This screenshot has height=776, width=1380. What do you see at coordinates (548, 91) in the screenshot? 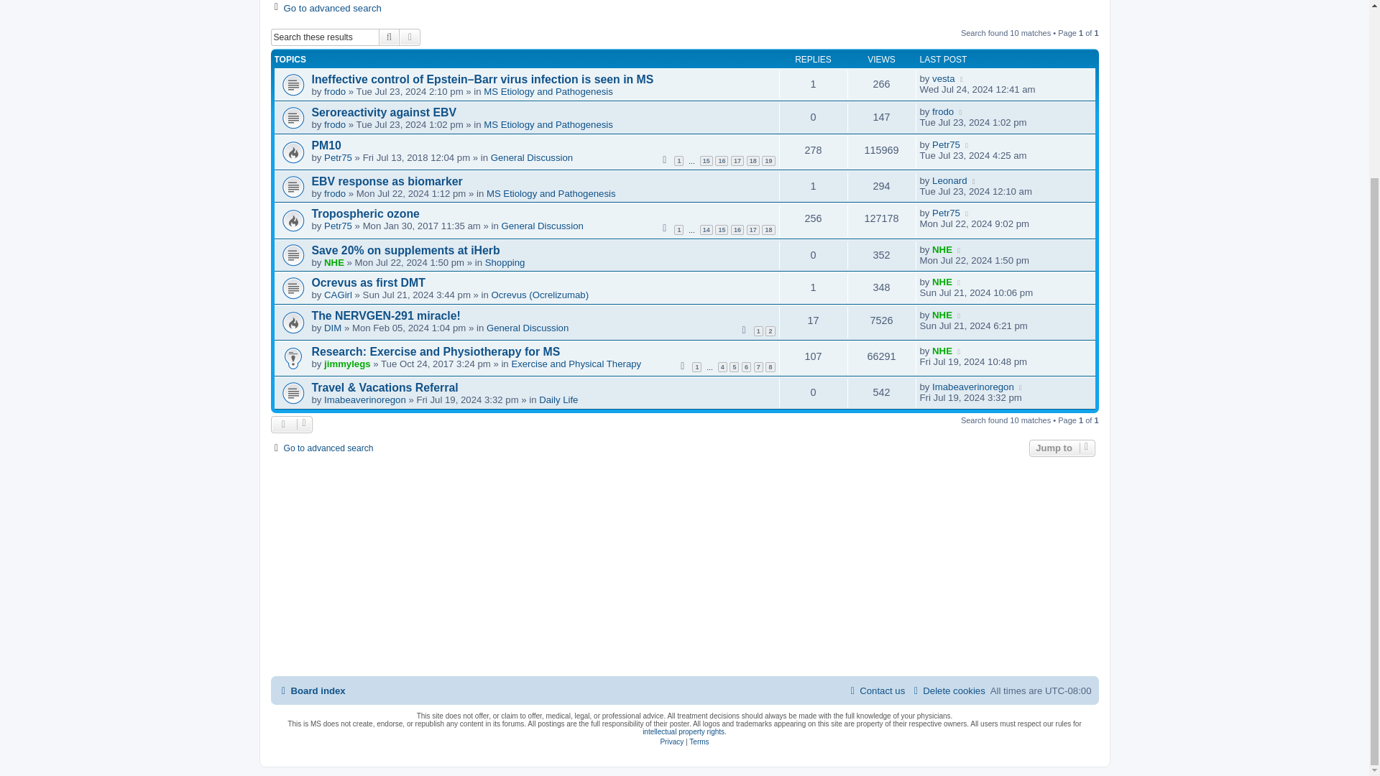
I see `MS Etiology and Pathogenesis` at bounding box center [548, 91].